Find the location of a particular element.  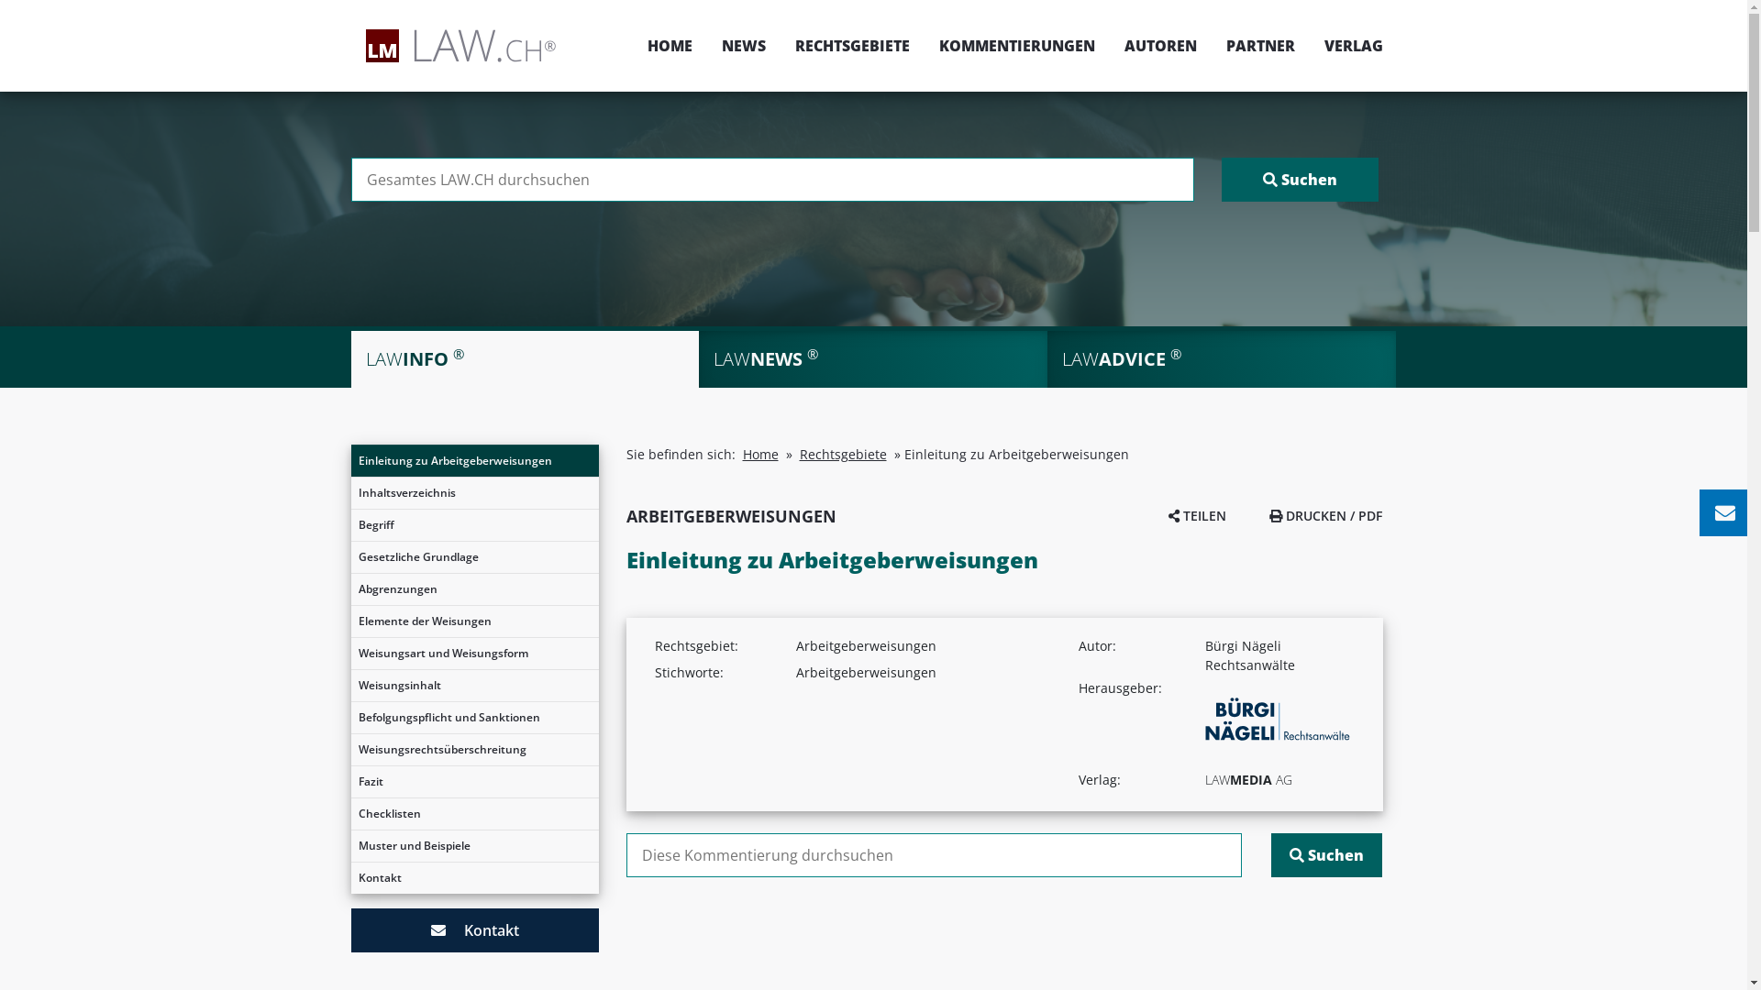

Kontakt is located at coordinates (474, 878).